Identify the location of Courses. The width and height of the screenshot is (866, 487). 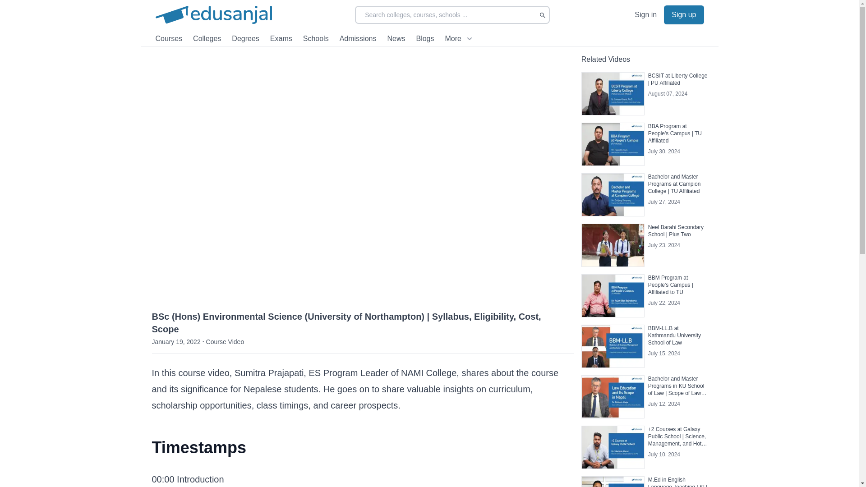
(168, 39).